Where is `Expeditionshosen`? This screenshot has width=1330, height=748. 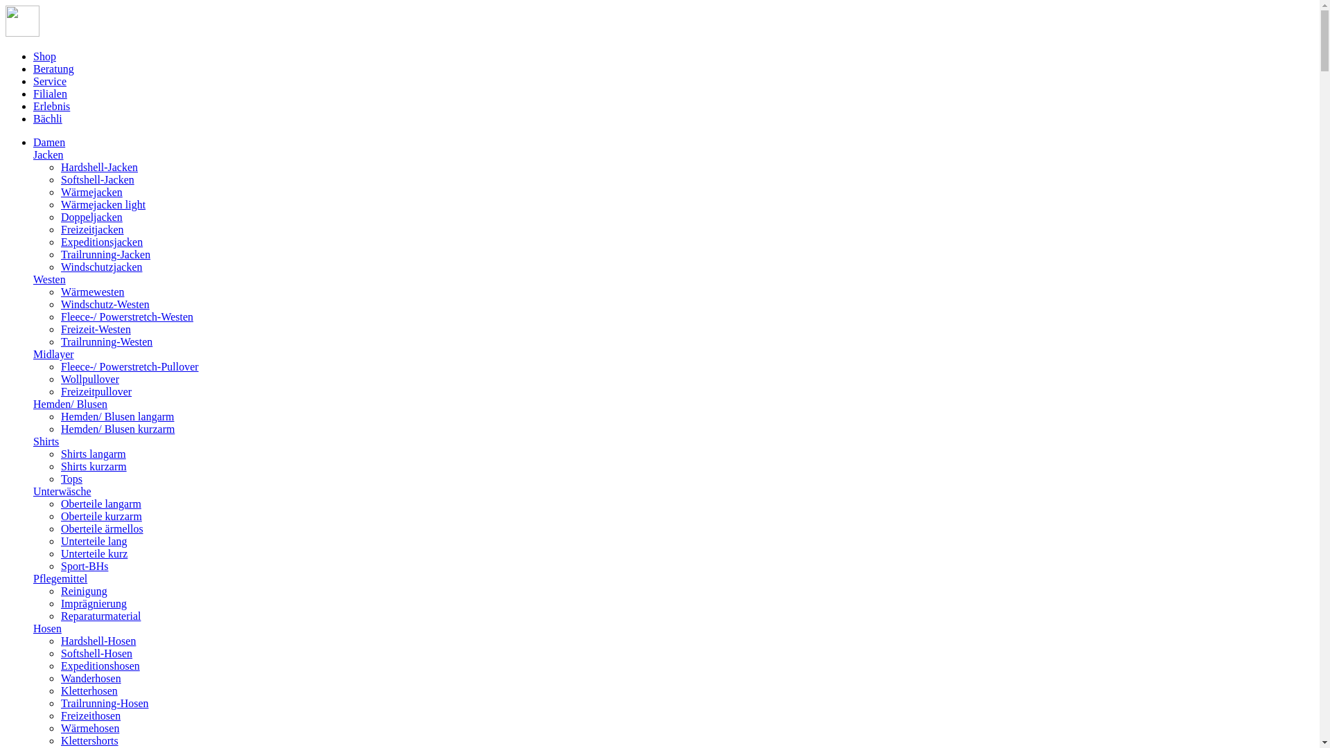
Expeditionshosen is located at coordinates (100, 666).